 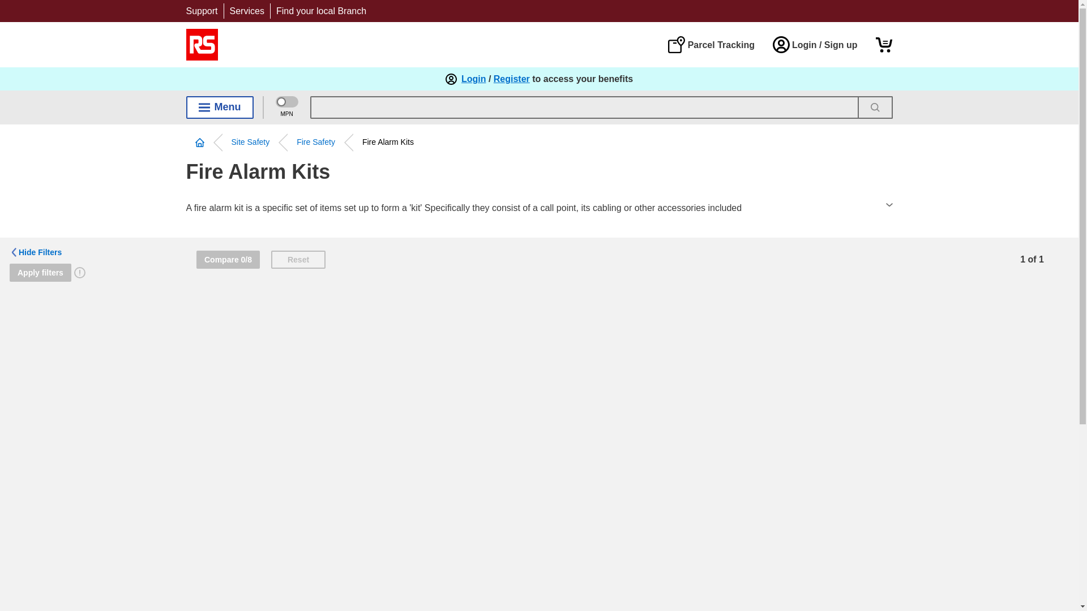 I want to click on Services, so click(x=247, y=11).